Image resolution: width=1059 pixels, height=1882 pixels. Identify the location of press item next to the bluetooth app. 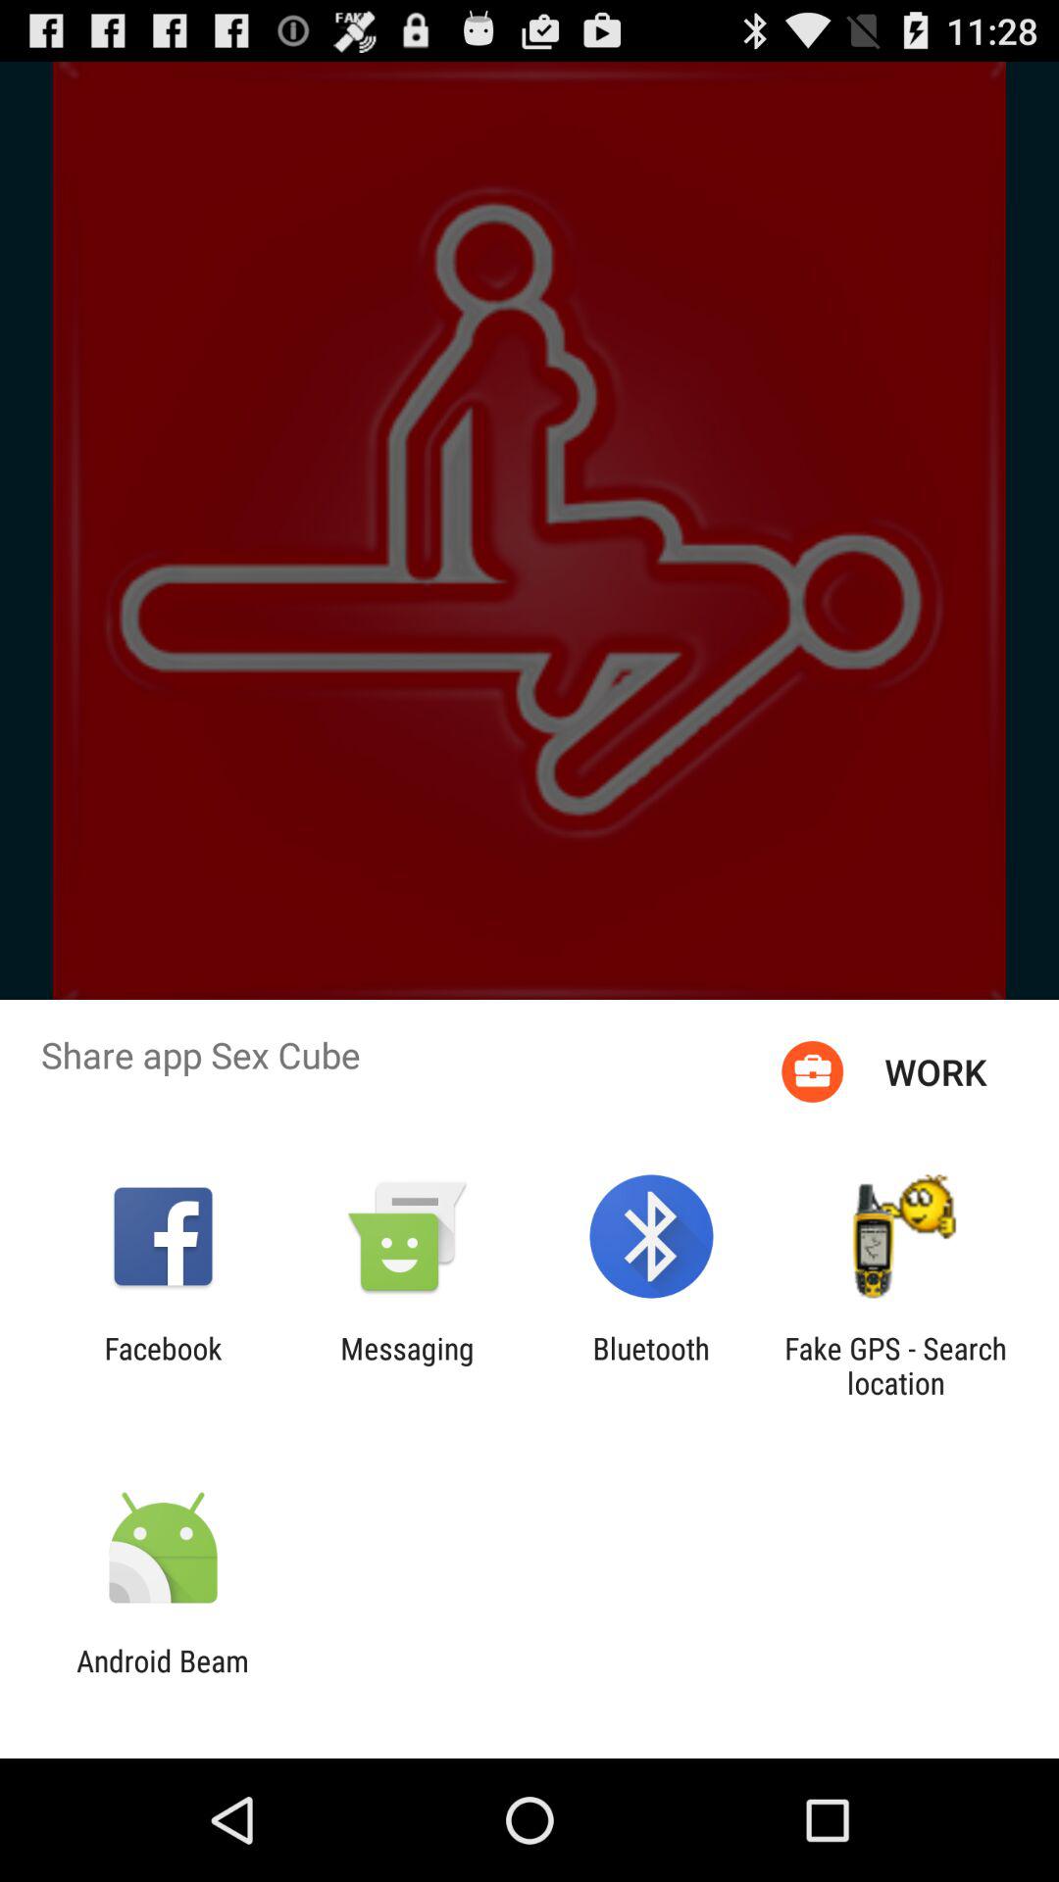
(407, 1365).